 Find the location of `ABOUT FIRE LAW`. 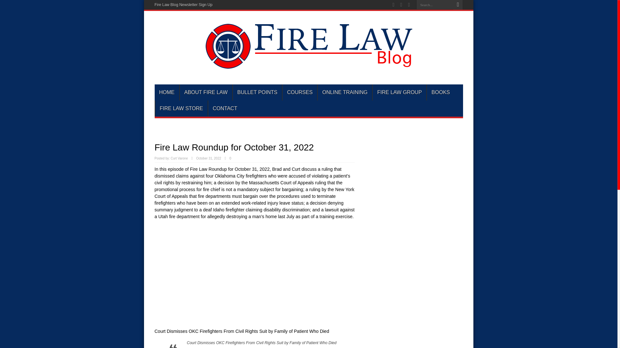

ABOUT FIRE LAW is located at coordinates (206, 92).